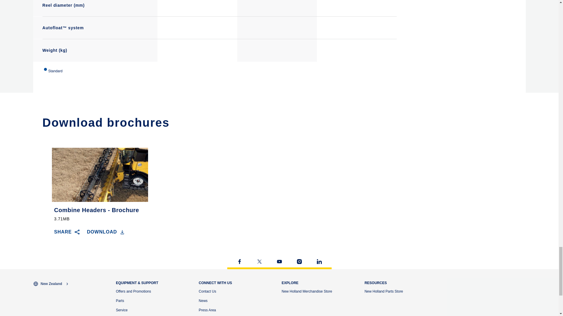 The image size is (563, 316). Describe the element at coordinates (122, 310) in the screenshot. I see `Service` at that location.